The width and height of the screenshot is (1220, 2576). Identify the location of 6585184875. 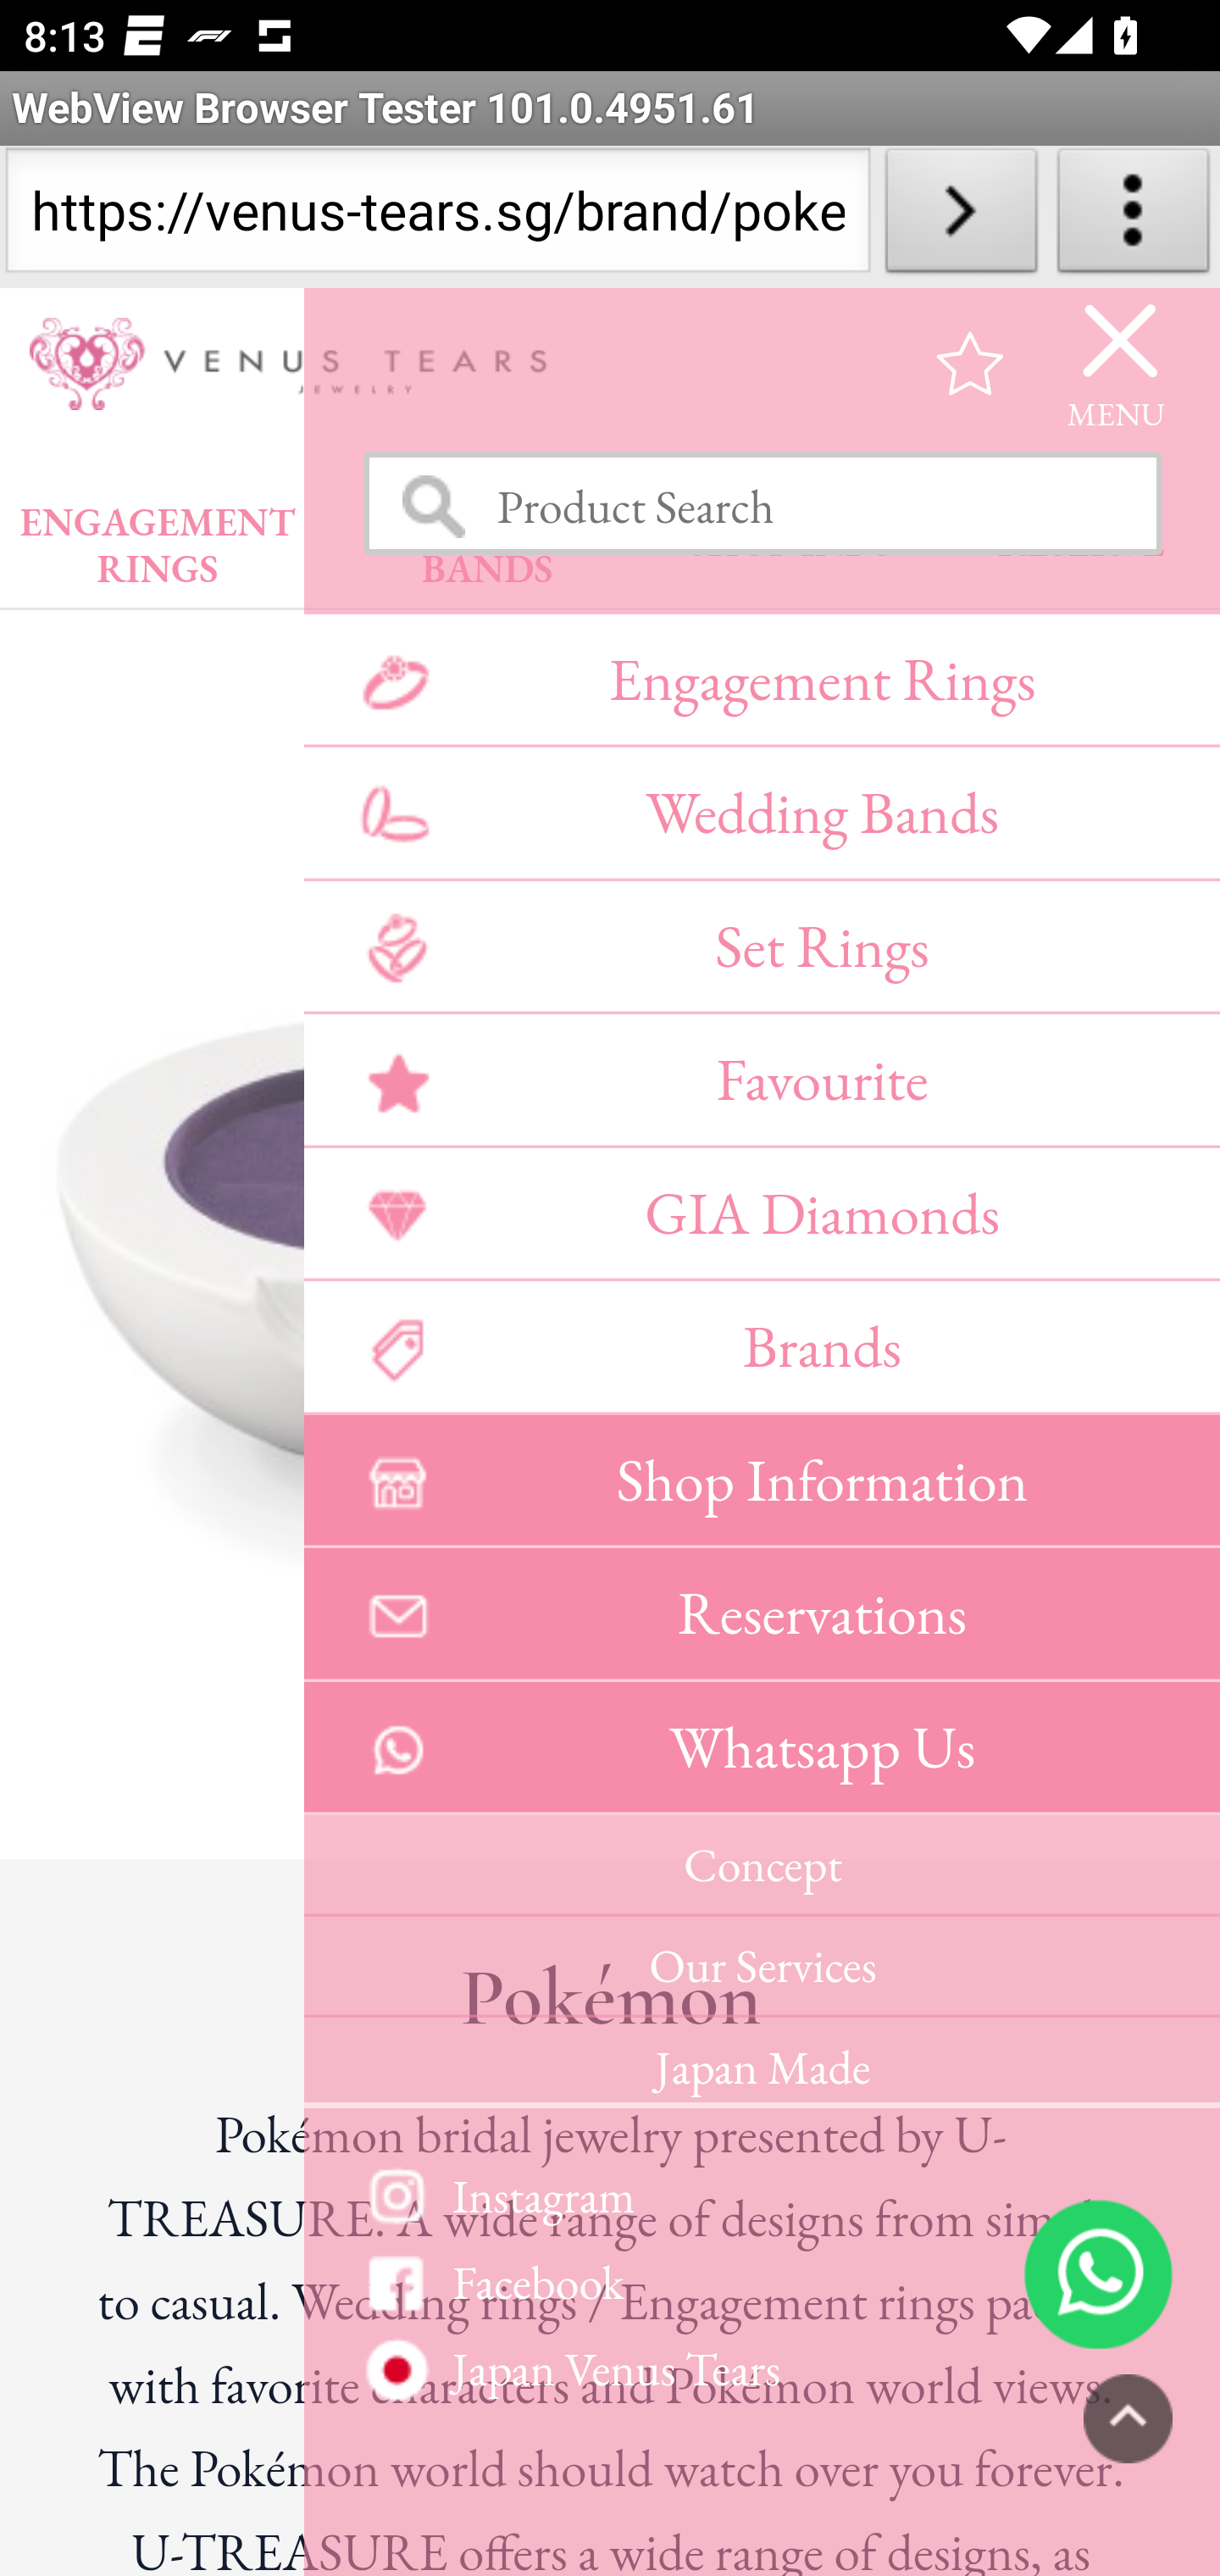
(1098, 2273).